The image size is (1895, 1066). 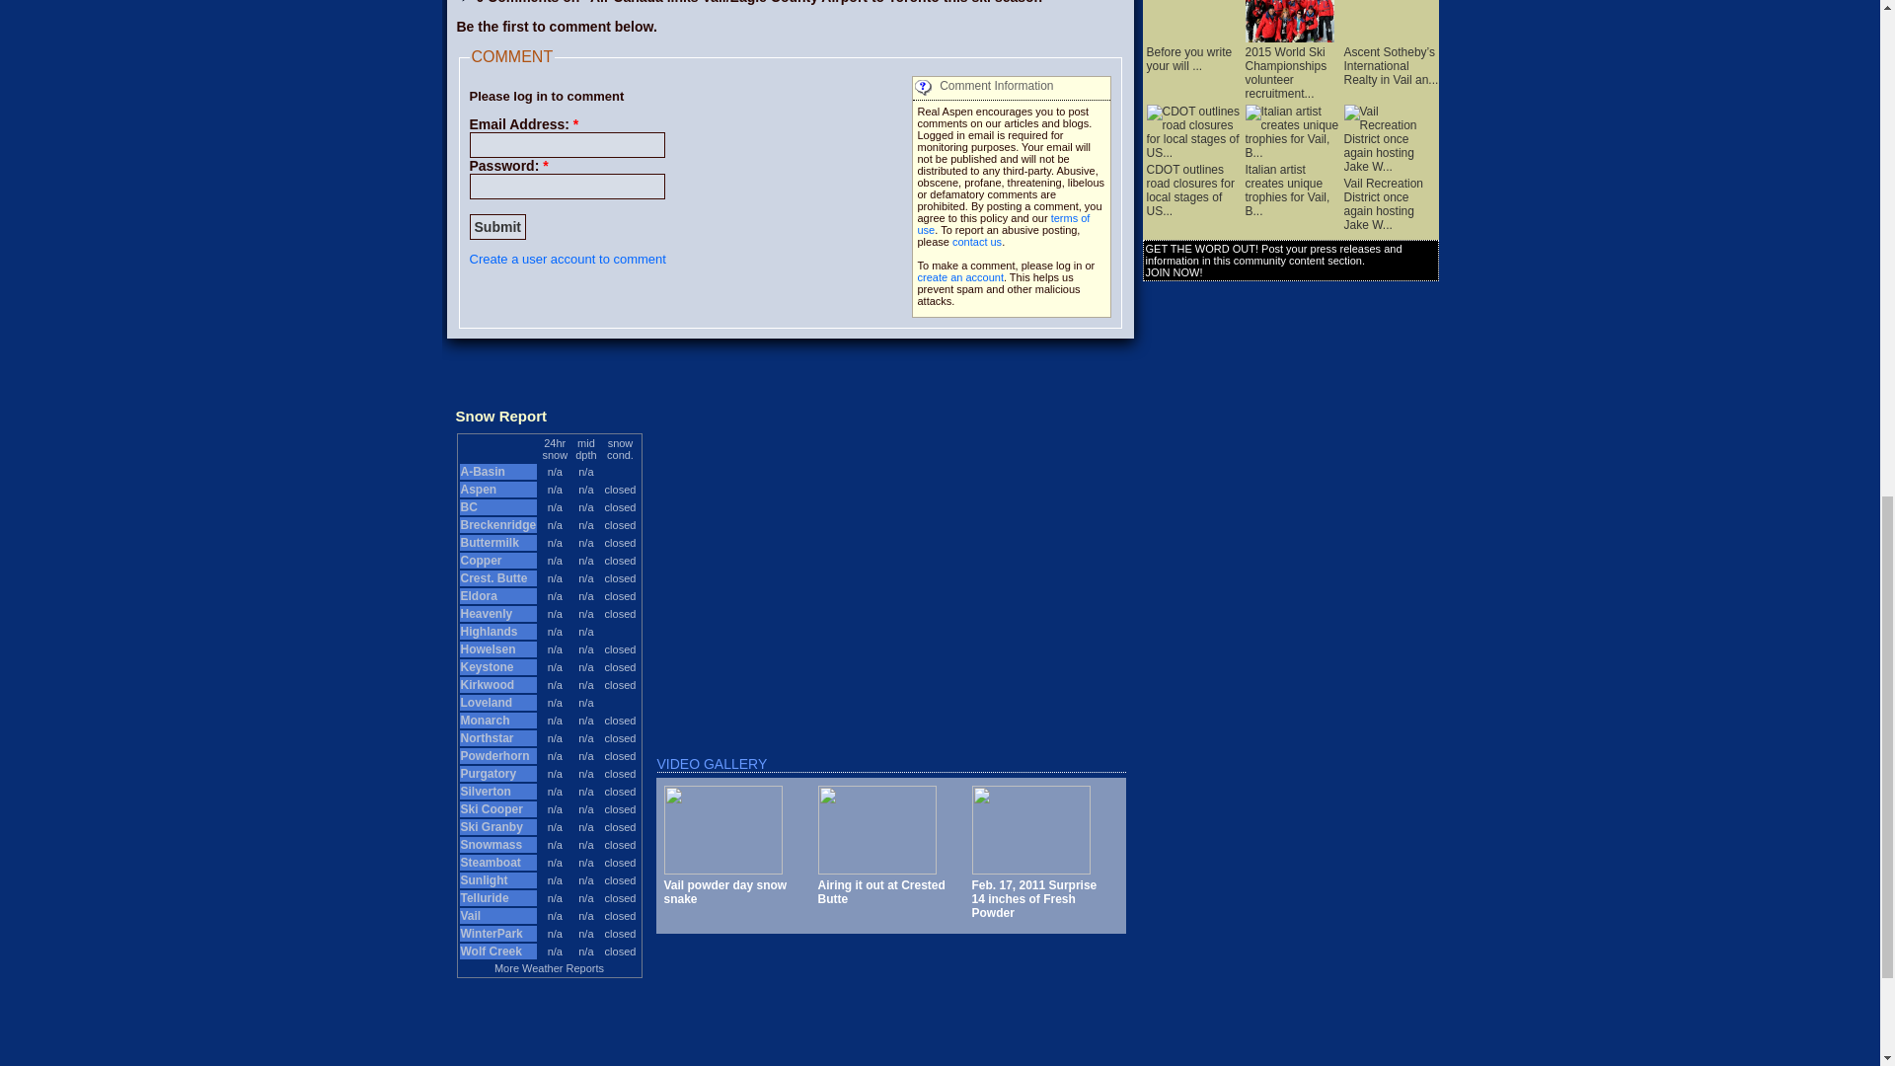 What do you see at coordinates (1289, 65) in the screenshot?
I see `2015 World Ski Championships volunteer recruitment...` at bounding box center [1289, 65].